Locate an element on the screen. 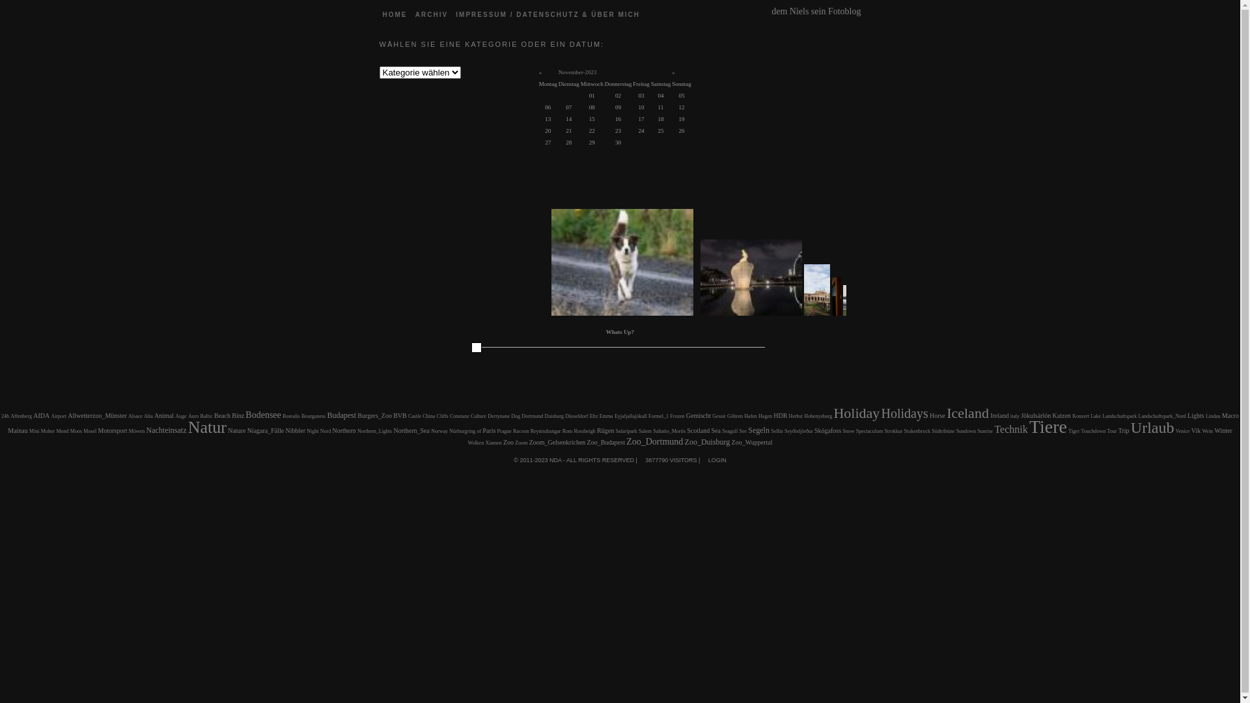 The image size is (1250, 703). Constanz is located at coordinates (460, 416).